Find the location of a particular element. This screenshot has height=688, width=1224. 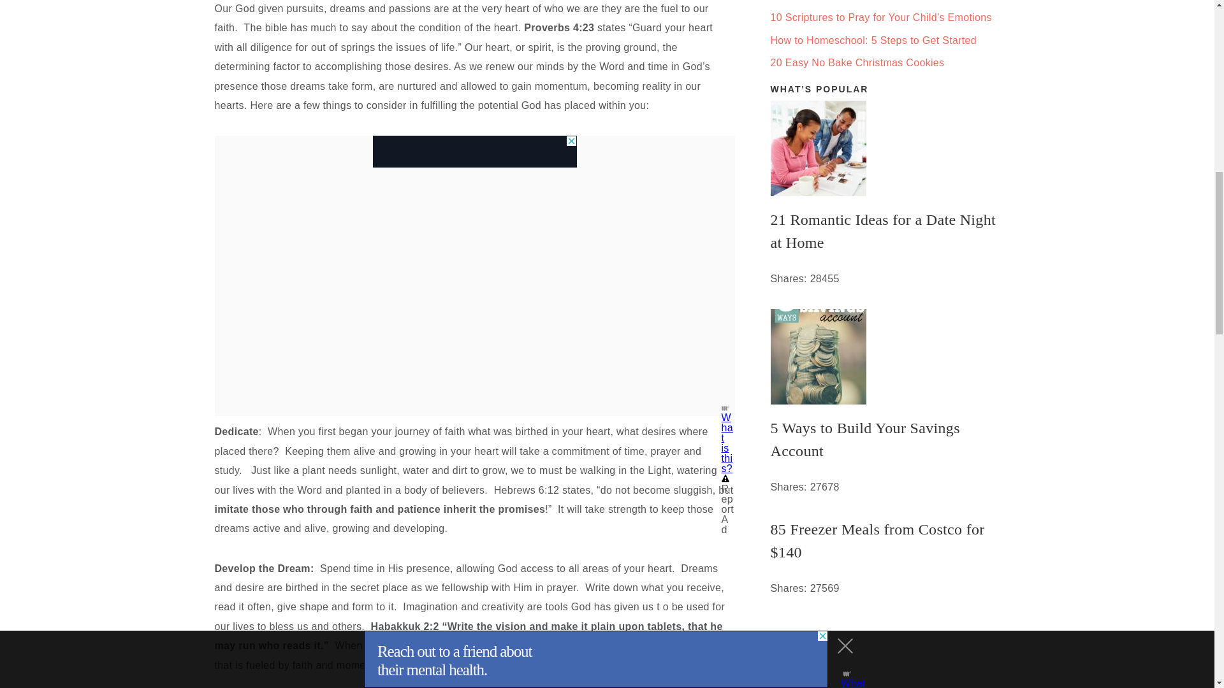

5 Ways to Build Your Savings Account is located at coordinates (885, 357).